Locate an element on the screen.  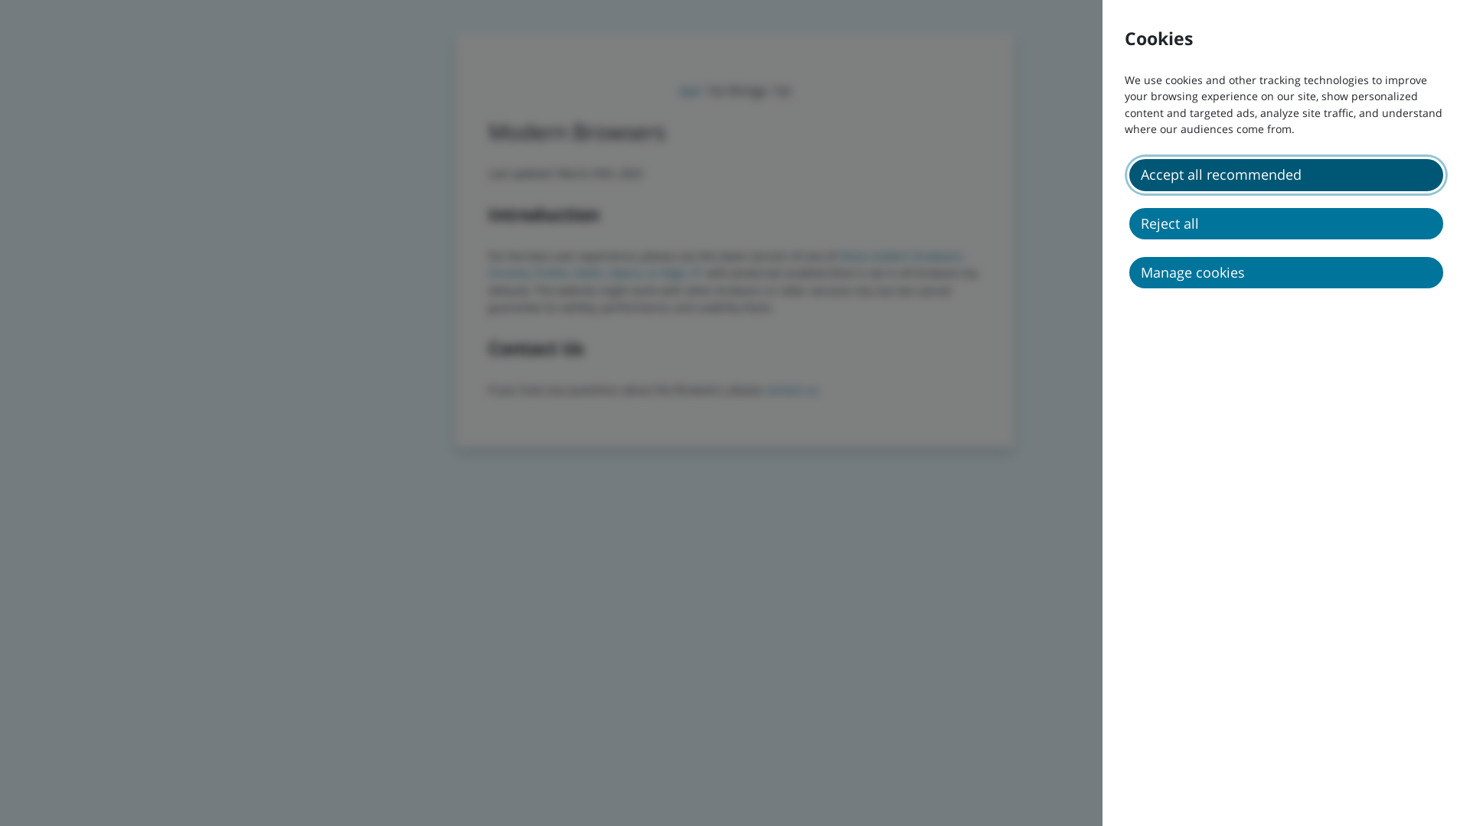
Accept all recommended is located at coordinates (1286, 174).